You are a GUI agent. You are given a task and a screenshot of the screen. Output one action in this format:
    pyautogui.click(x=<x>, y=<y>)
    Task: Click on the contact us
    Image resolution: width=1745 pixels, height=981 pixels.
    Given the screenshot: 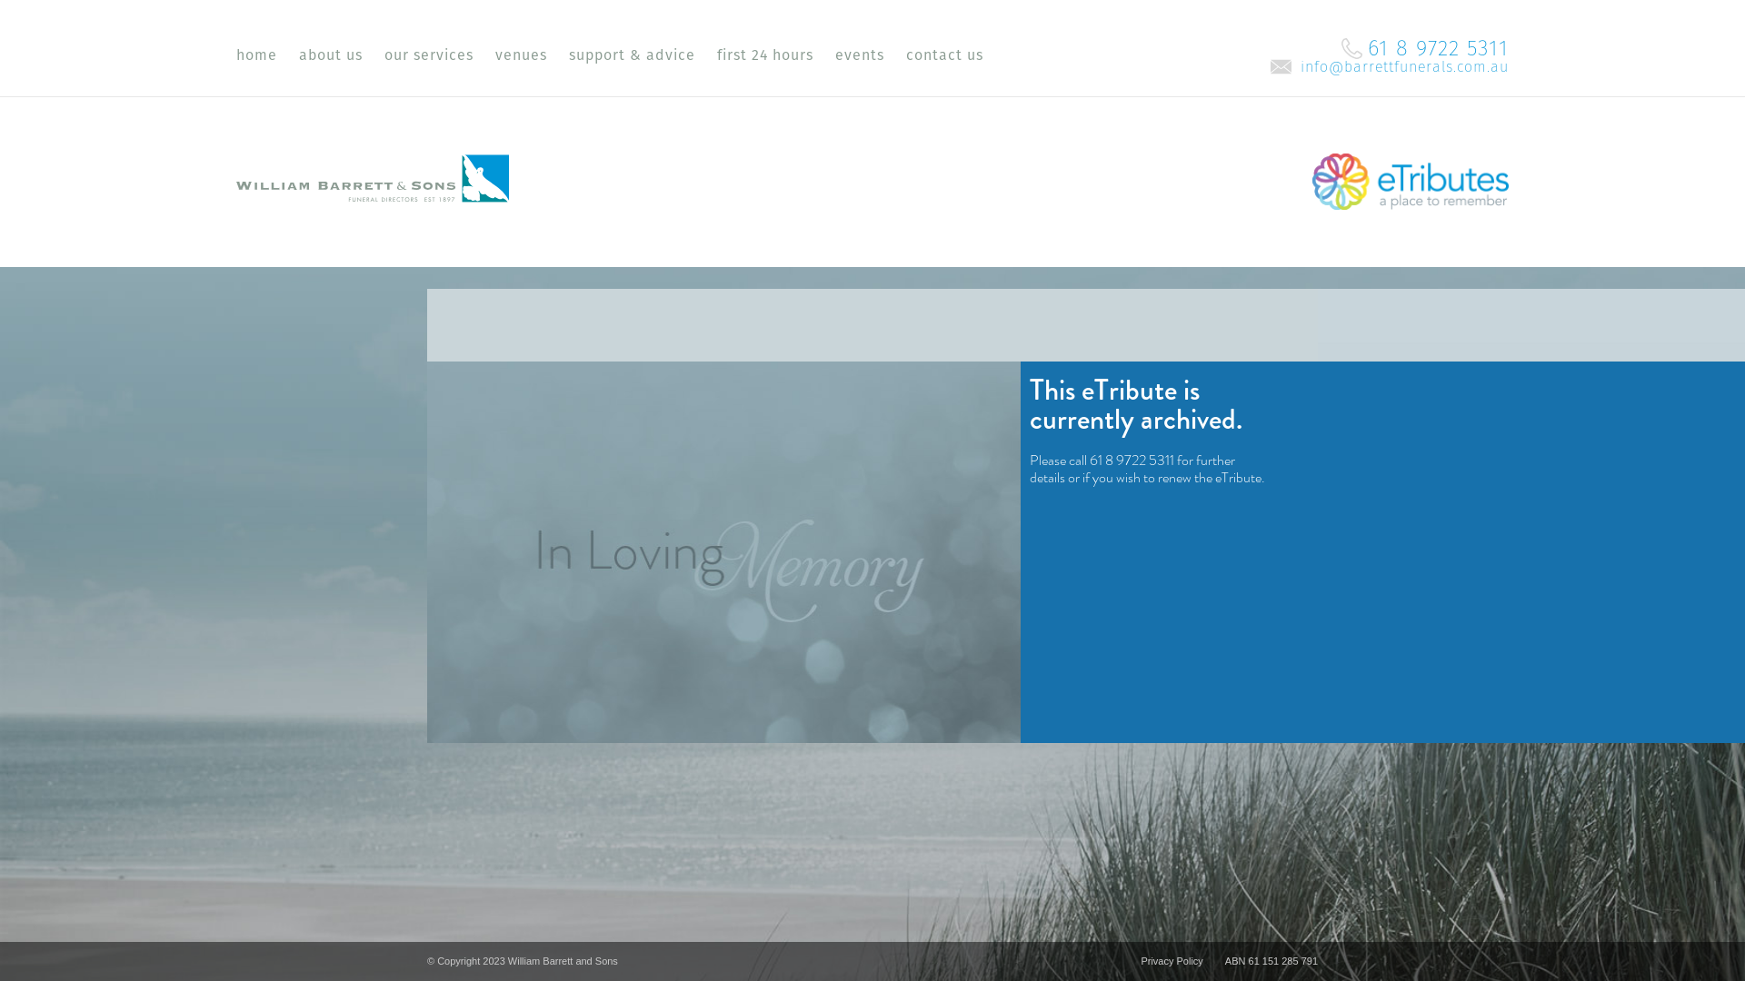 What is the action you would take?
    pyautogui.click(x=942, y=49)
    